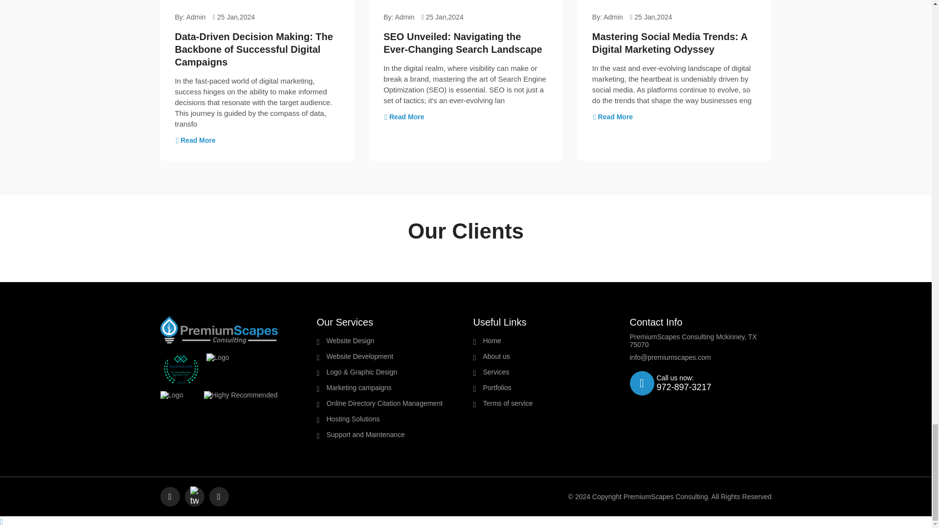 The width and height of the screenshot is (939, 528). What do you see at coordinates (393, 341) in the screenshot?
I see `Website Design` at bounding box center [393, 341].